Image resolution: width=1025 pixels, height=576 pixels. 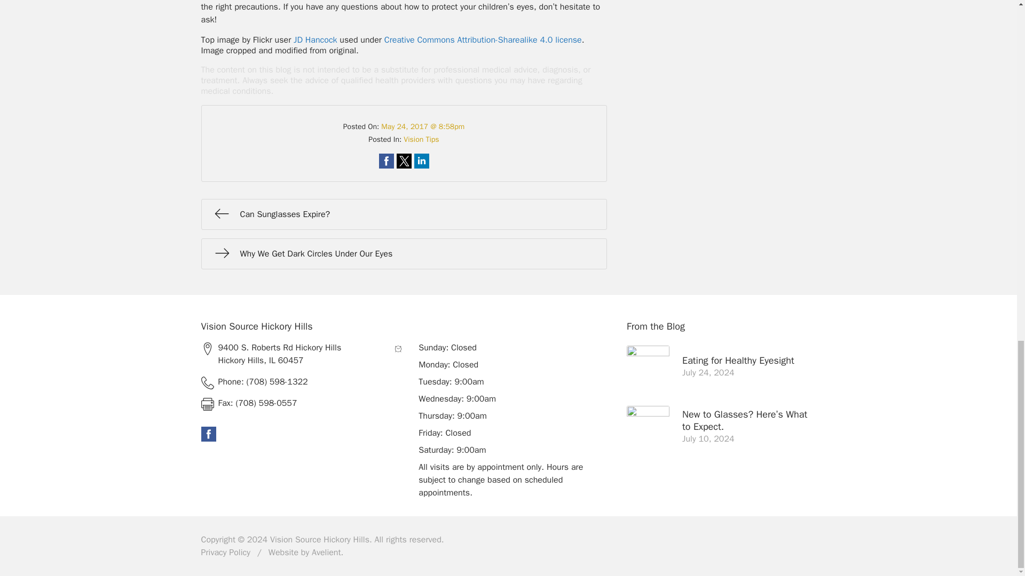 What do you see at coordinates (294, 382) in the screenshot?
I see `Call practice` at bounding box center [294, 382].